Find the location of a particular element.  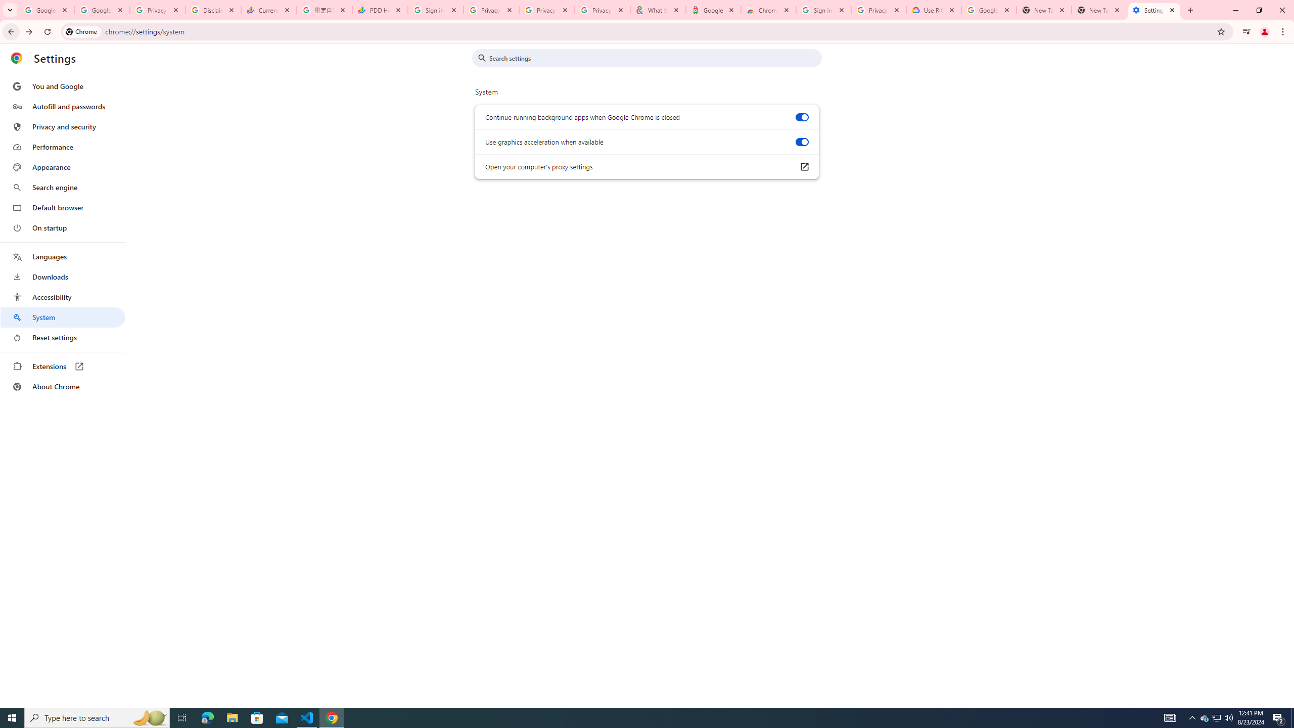

About Chrome is located at coordinates (63, 386).